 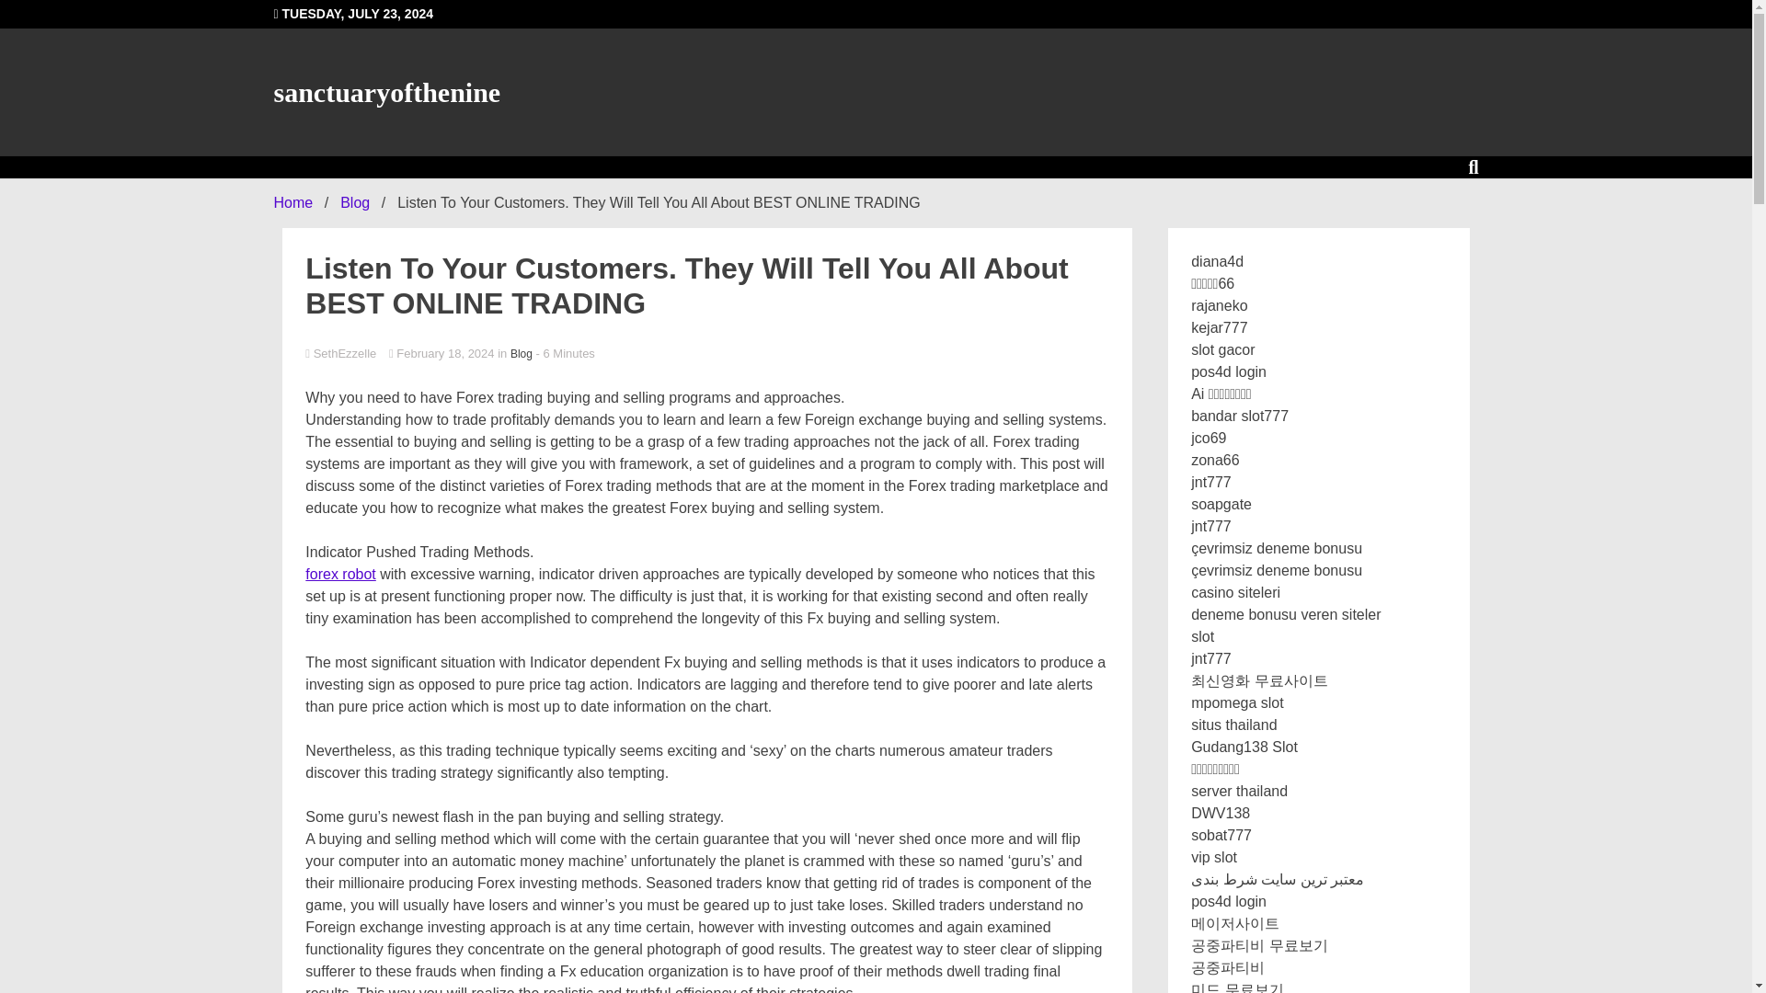 I want to click on soapgate, so click(x=1221, y=504).